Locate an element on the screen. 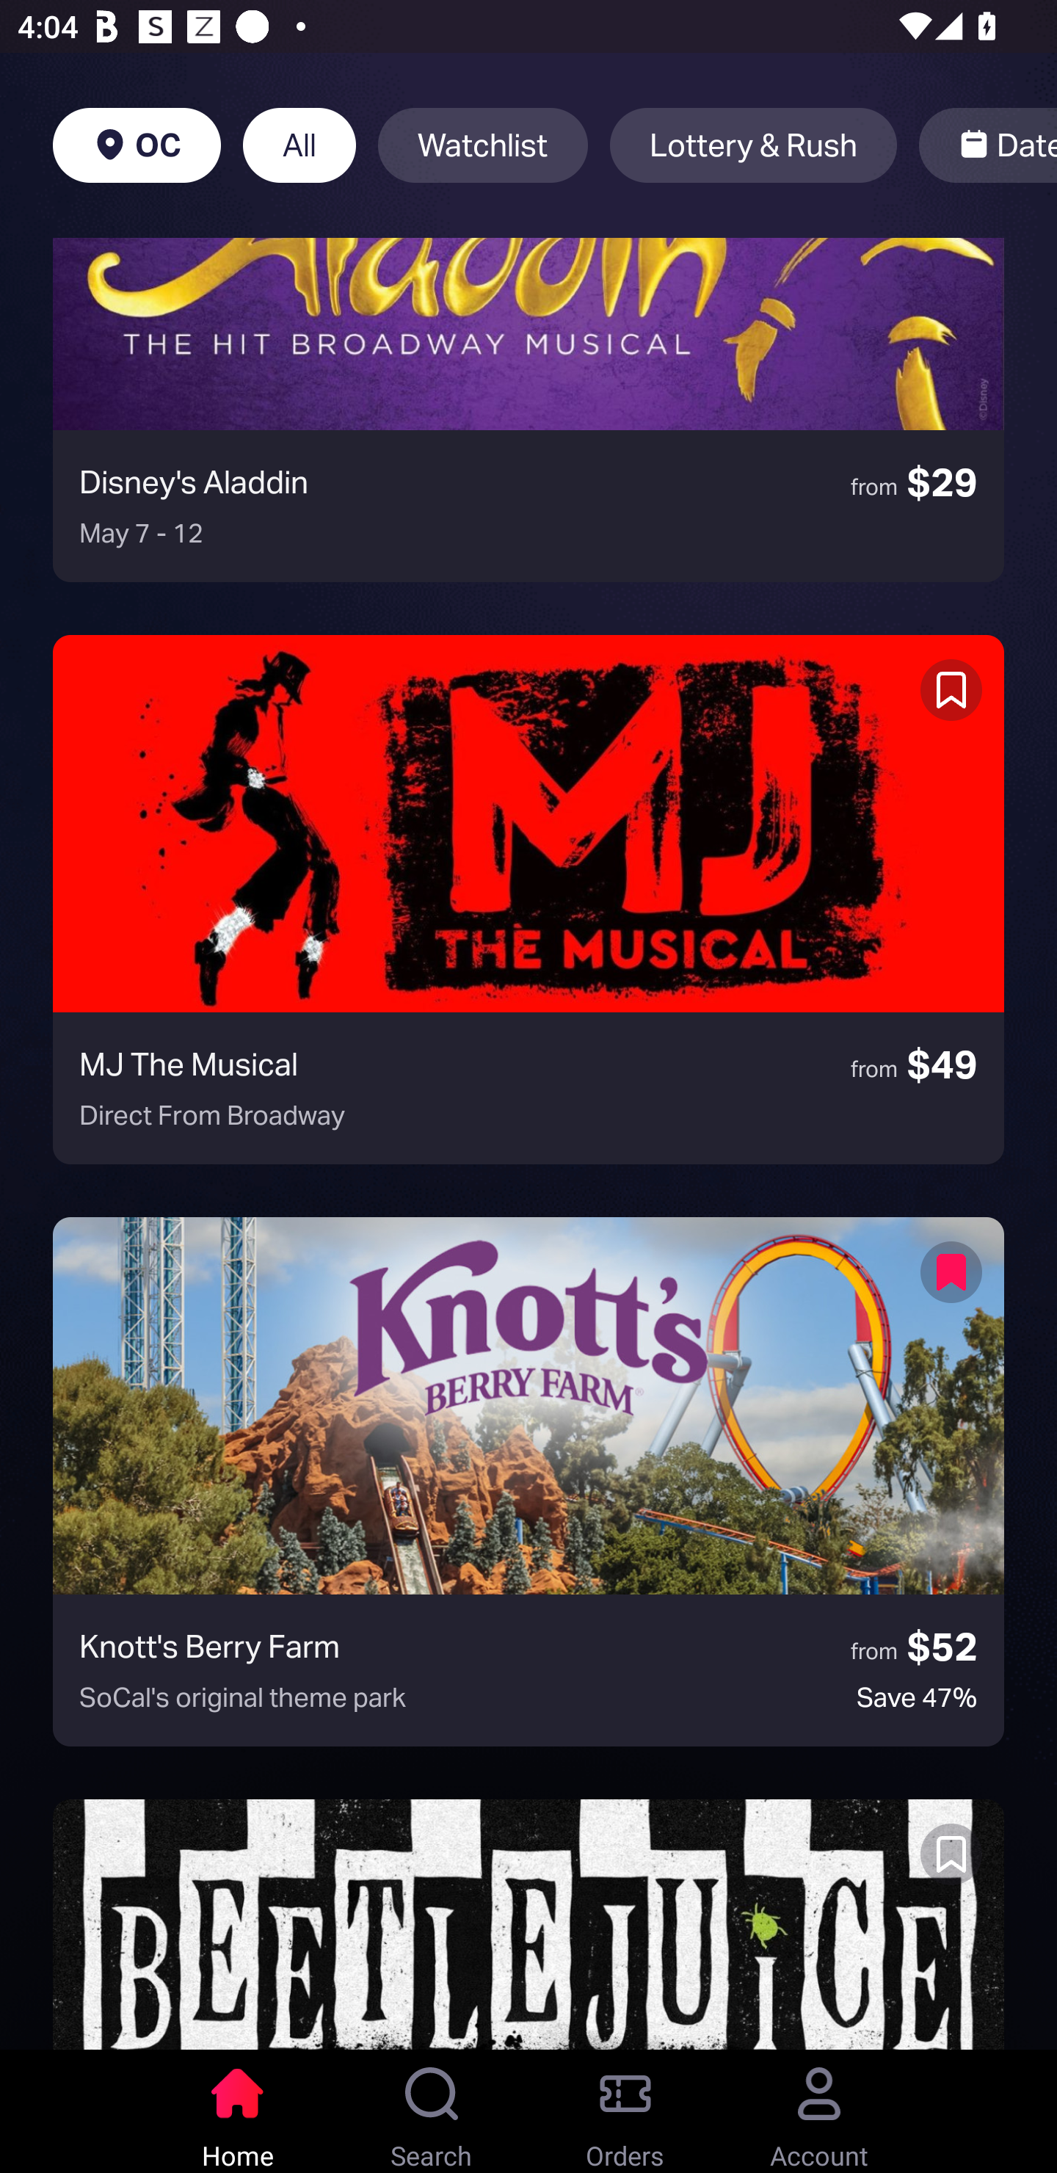  Search is located at coordinates (432, 2111).